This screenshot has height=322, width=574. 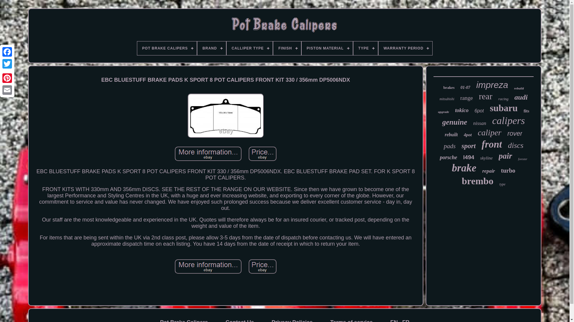 What do you see at coordinates (287, 48) in the screenshot?
I see `FINISH` at bounding box center [287, 48].